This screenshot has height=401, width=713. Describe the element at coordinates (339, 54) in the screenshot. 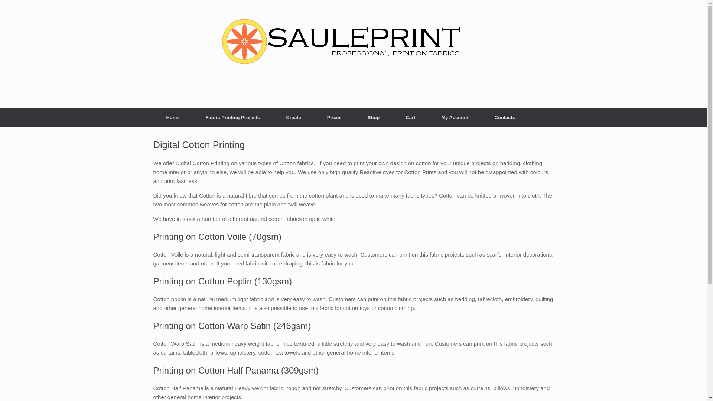

I see `www.sauleprint.com` at that location.